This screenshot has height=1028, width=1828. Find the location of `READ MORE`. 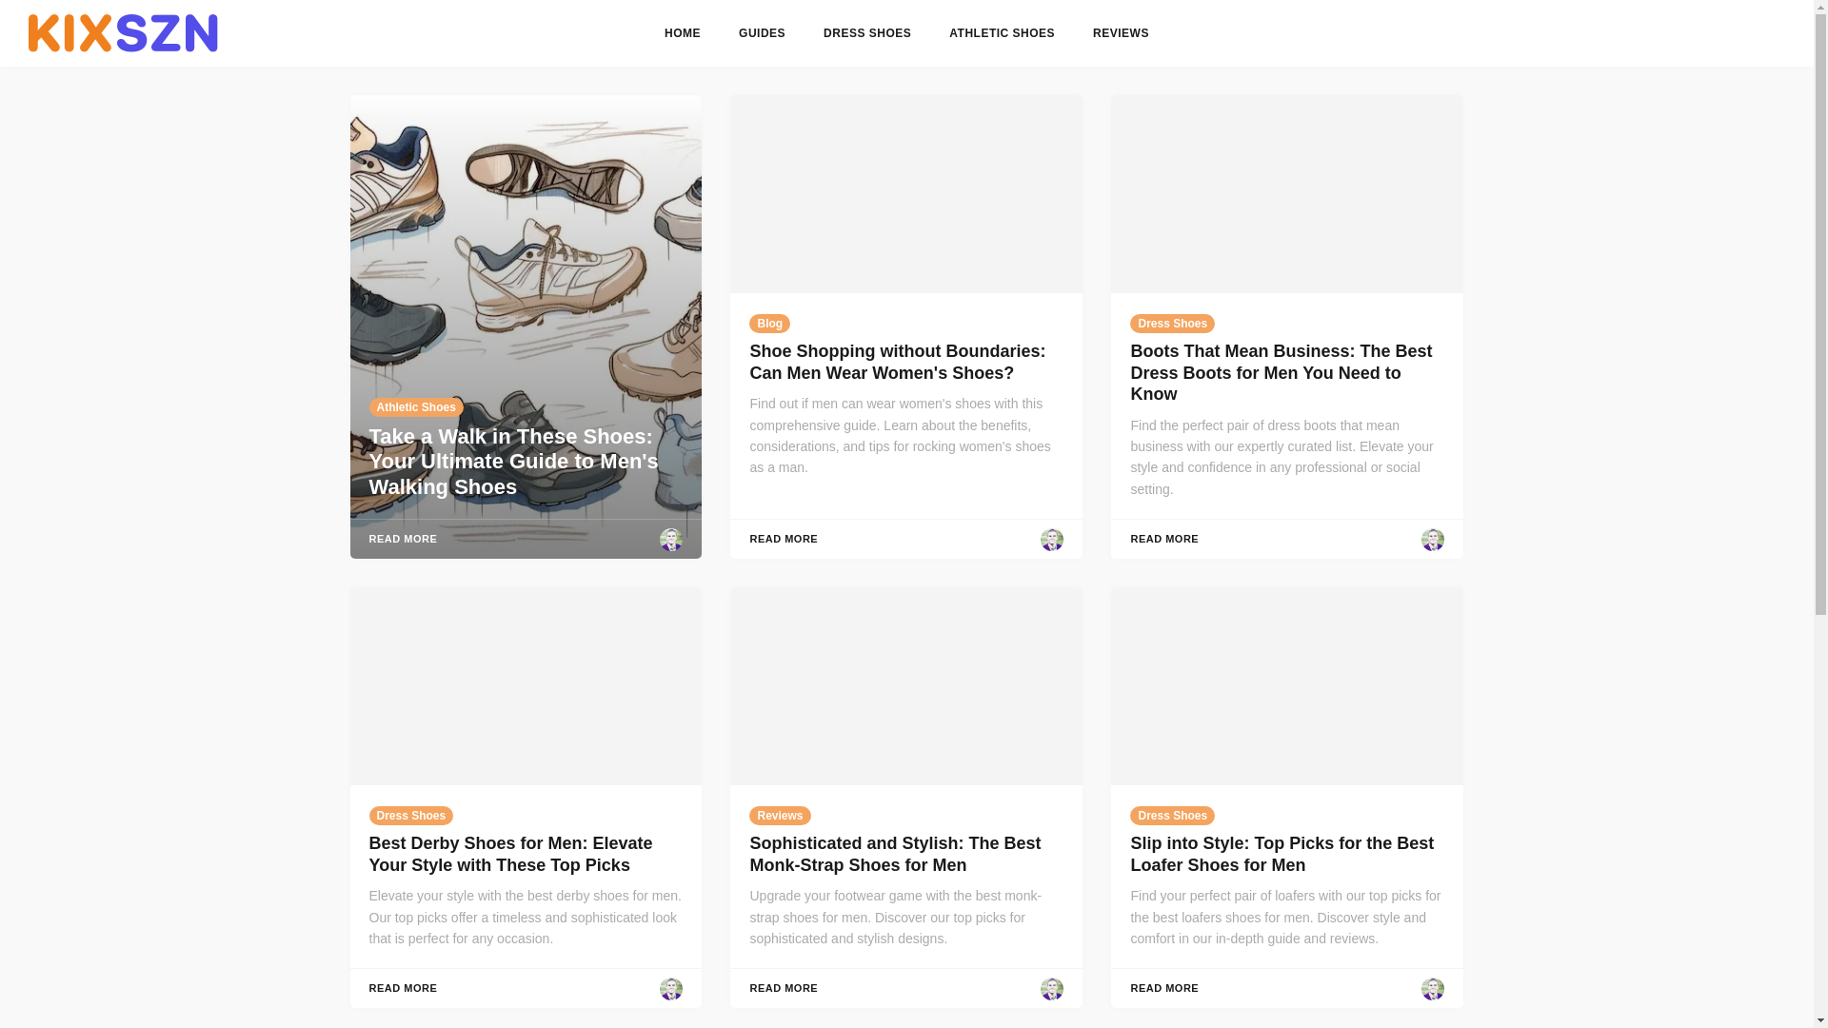

READ MORE is located at coordinates (1163, 988).